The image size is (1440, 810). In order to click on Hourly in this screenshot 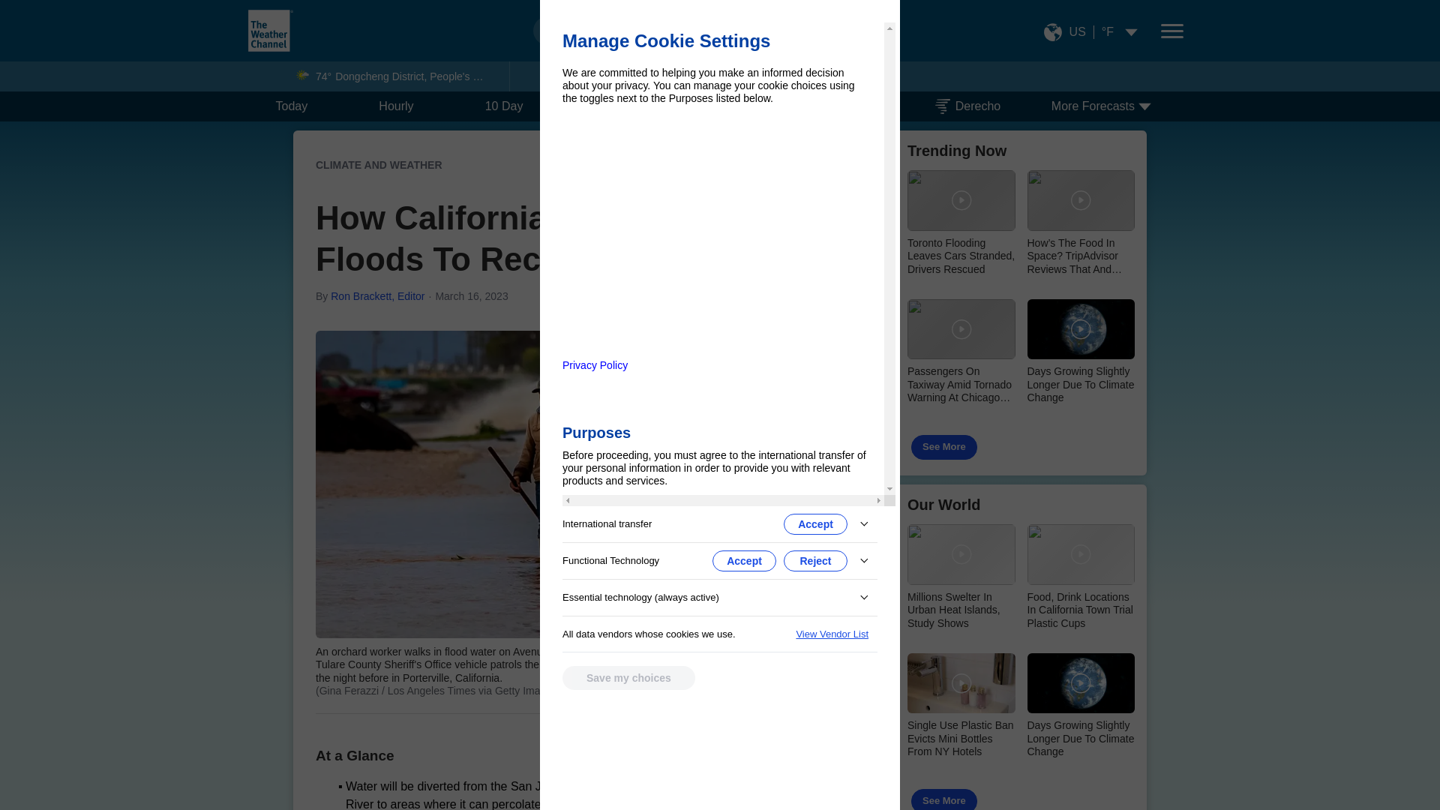, I will do `click(396, 106)`.